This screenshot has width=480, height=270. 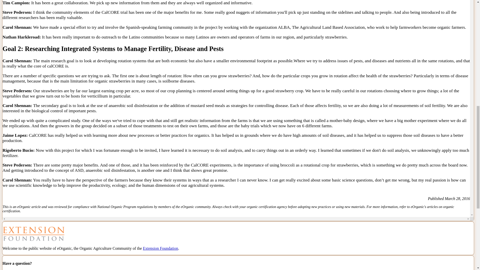 What do you see at coordinates (359, 55) in the screenshot?
I see `eOrganic.info` at bounding box center [359, 55].